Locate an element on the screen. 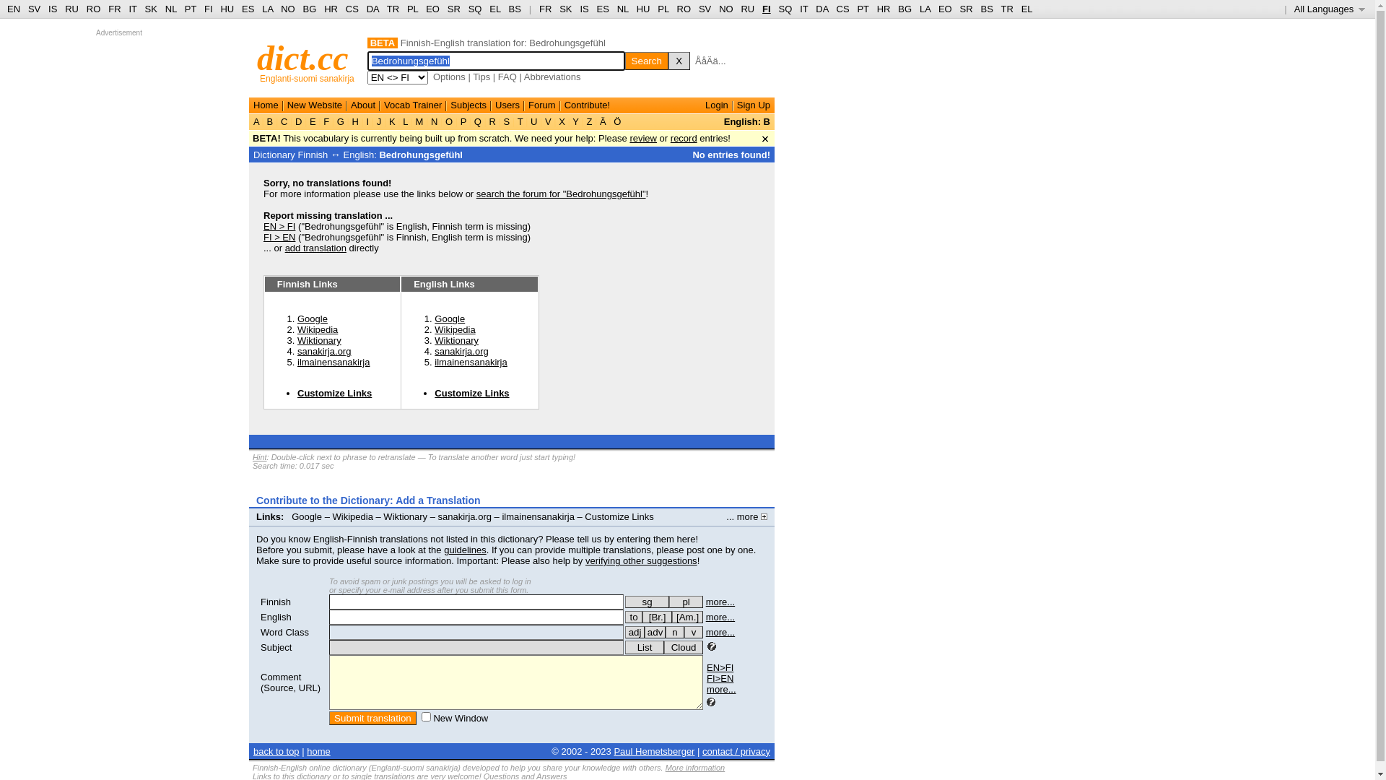 The width and height of the screenshot is (1386, 780). NL is located at coordinates (170, 9).